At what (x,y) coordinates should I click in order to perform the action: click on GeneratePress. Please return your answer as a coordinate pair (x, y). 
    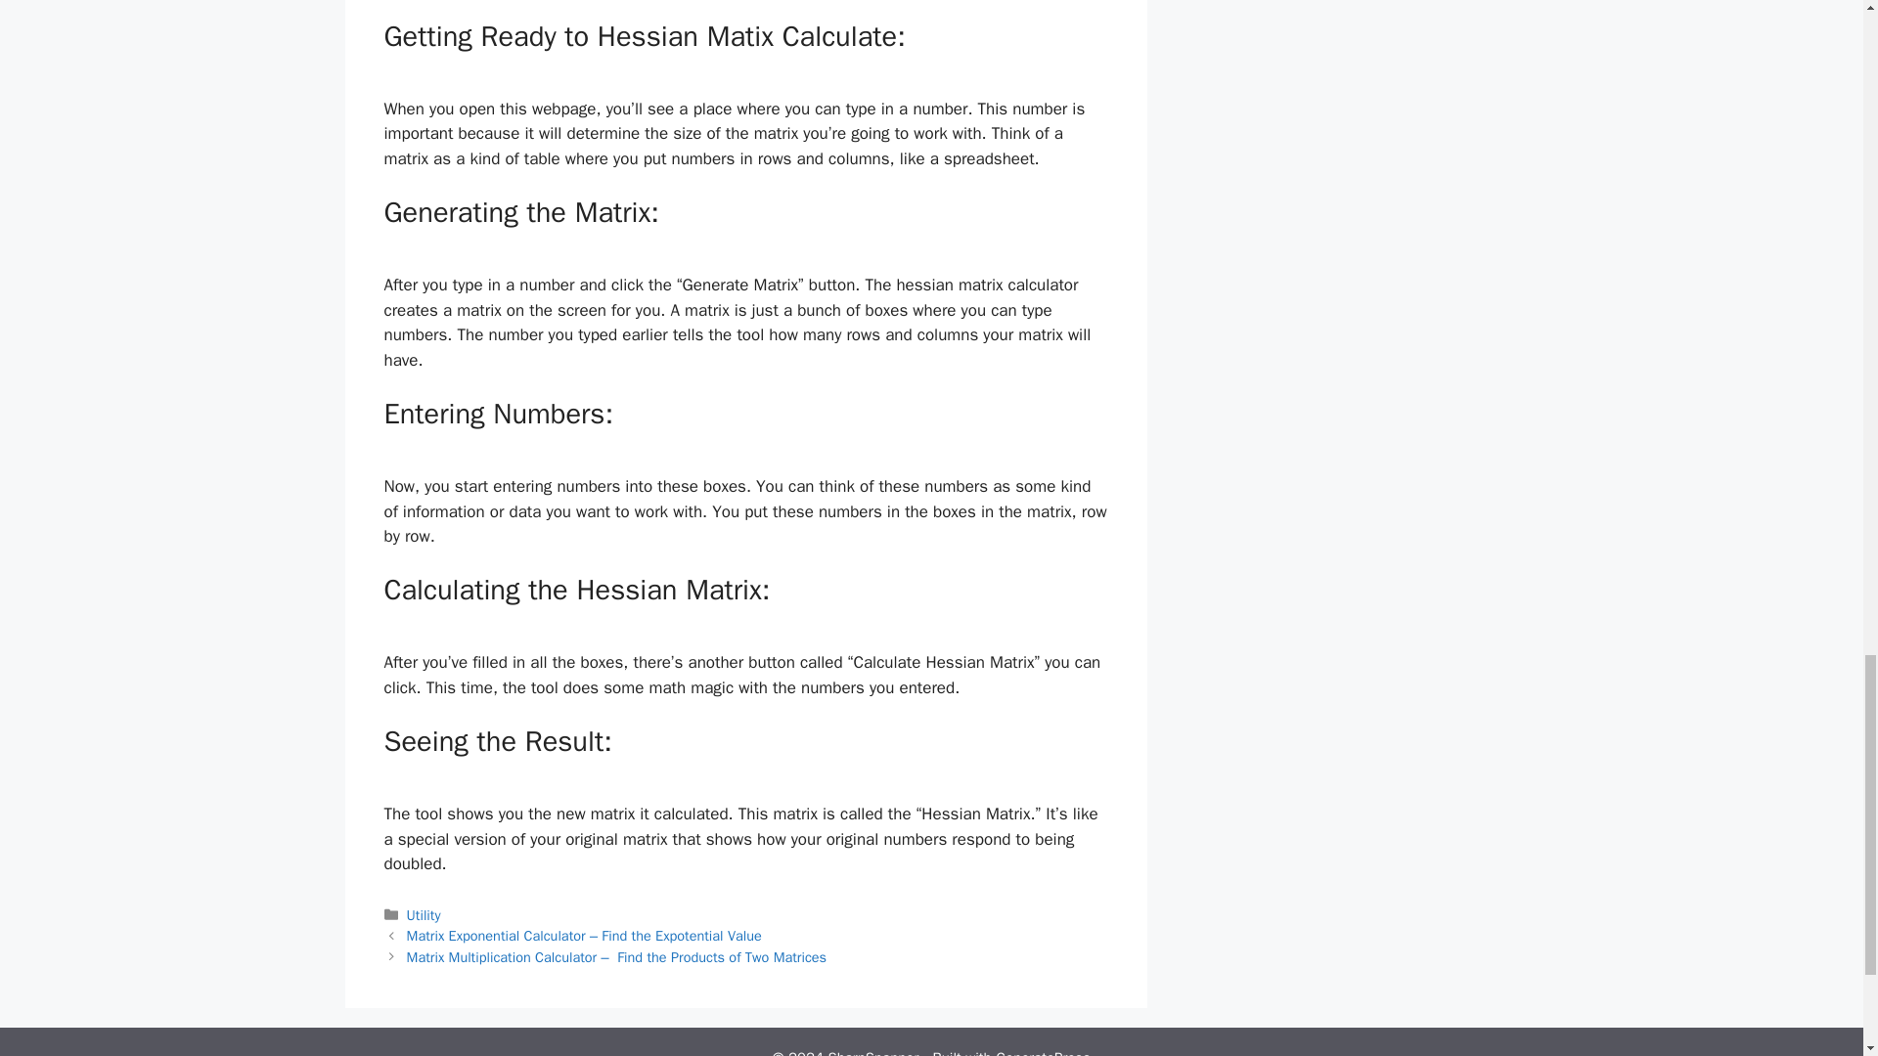
    Looking at the image, I should click on (1043, 1052).